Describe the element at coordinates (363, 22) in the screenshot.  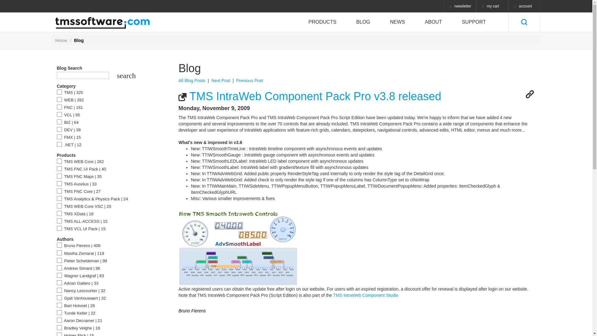
I see `BLOG` at that location.